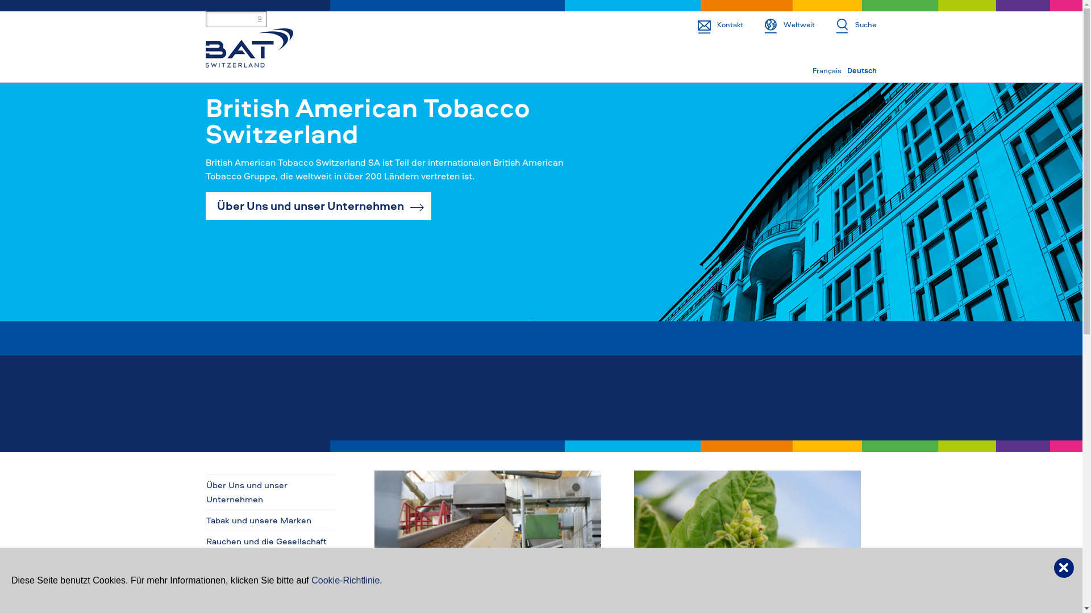 This screenshot has width=1091, height=613. What do you see at coordinates (270, 605) in the screenshot?
I see `Pressemitteilungen & News` at bounding box center [270, 605].